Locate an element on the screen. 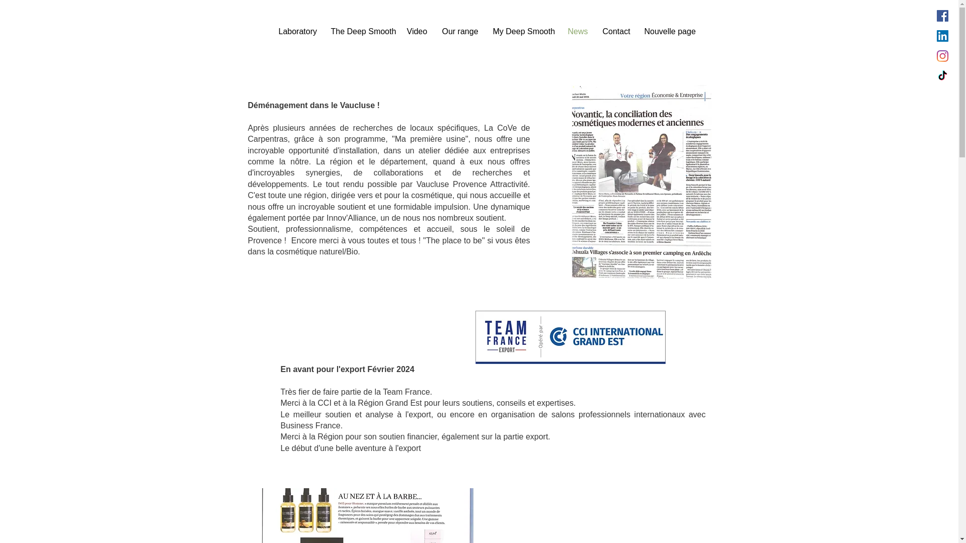 This screenshot has height=543, width=966. News is located at coordinates (578, 31).